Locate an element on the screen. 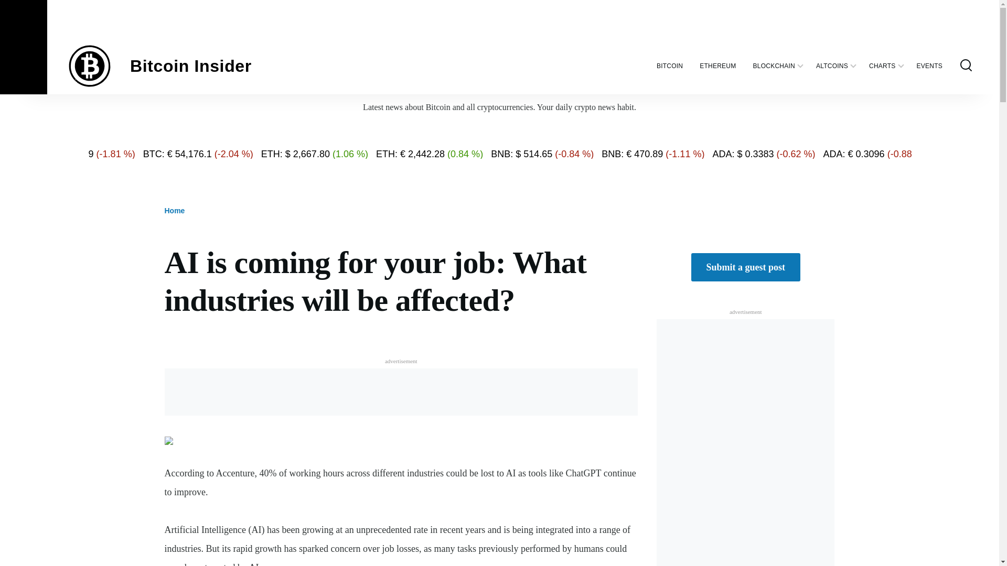 The height and width of the screenshot is (566, 1007). Bitcoin Insider is located at coordinates (191, 66).